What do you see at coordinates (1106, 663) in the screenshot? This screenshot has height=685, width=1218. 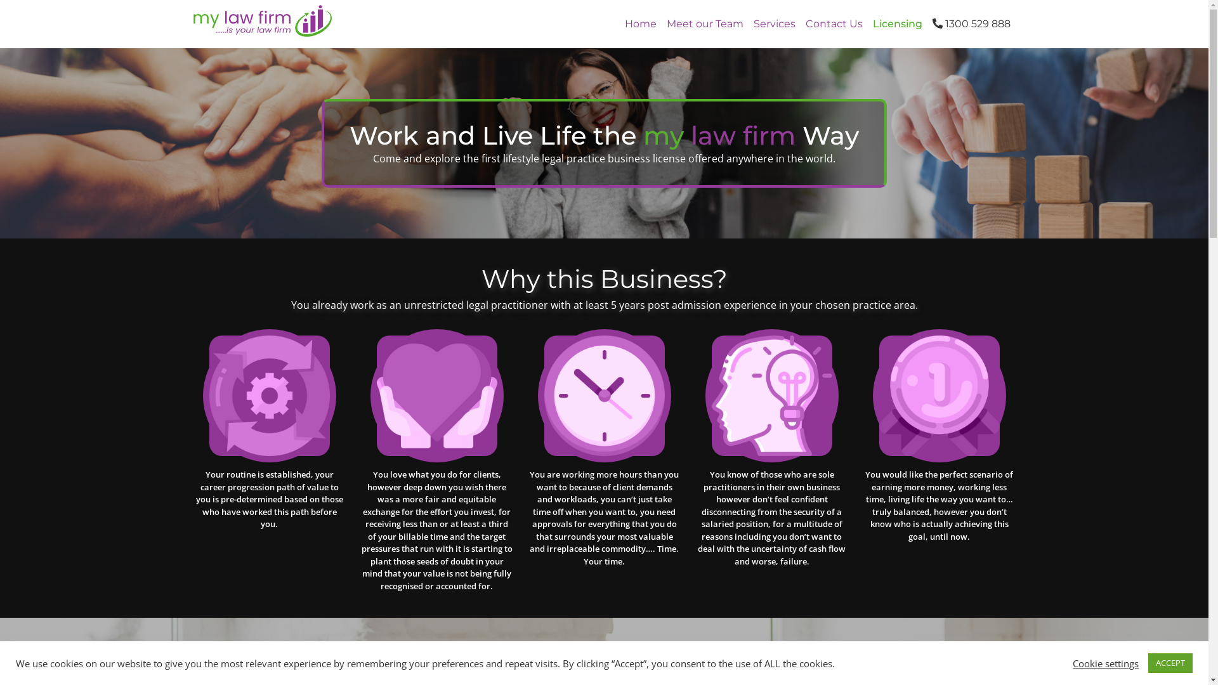 I see `Cookie settings` at bounding box center [1106, 663].